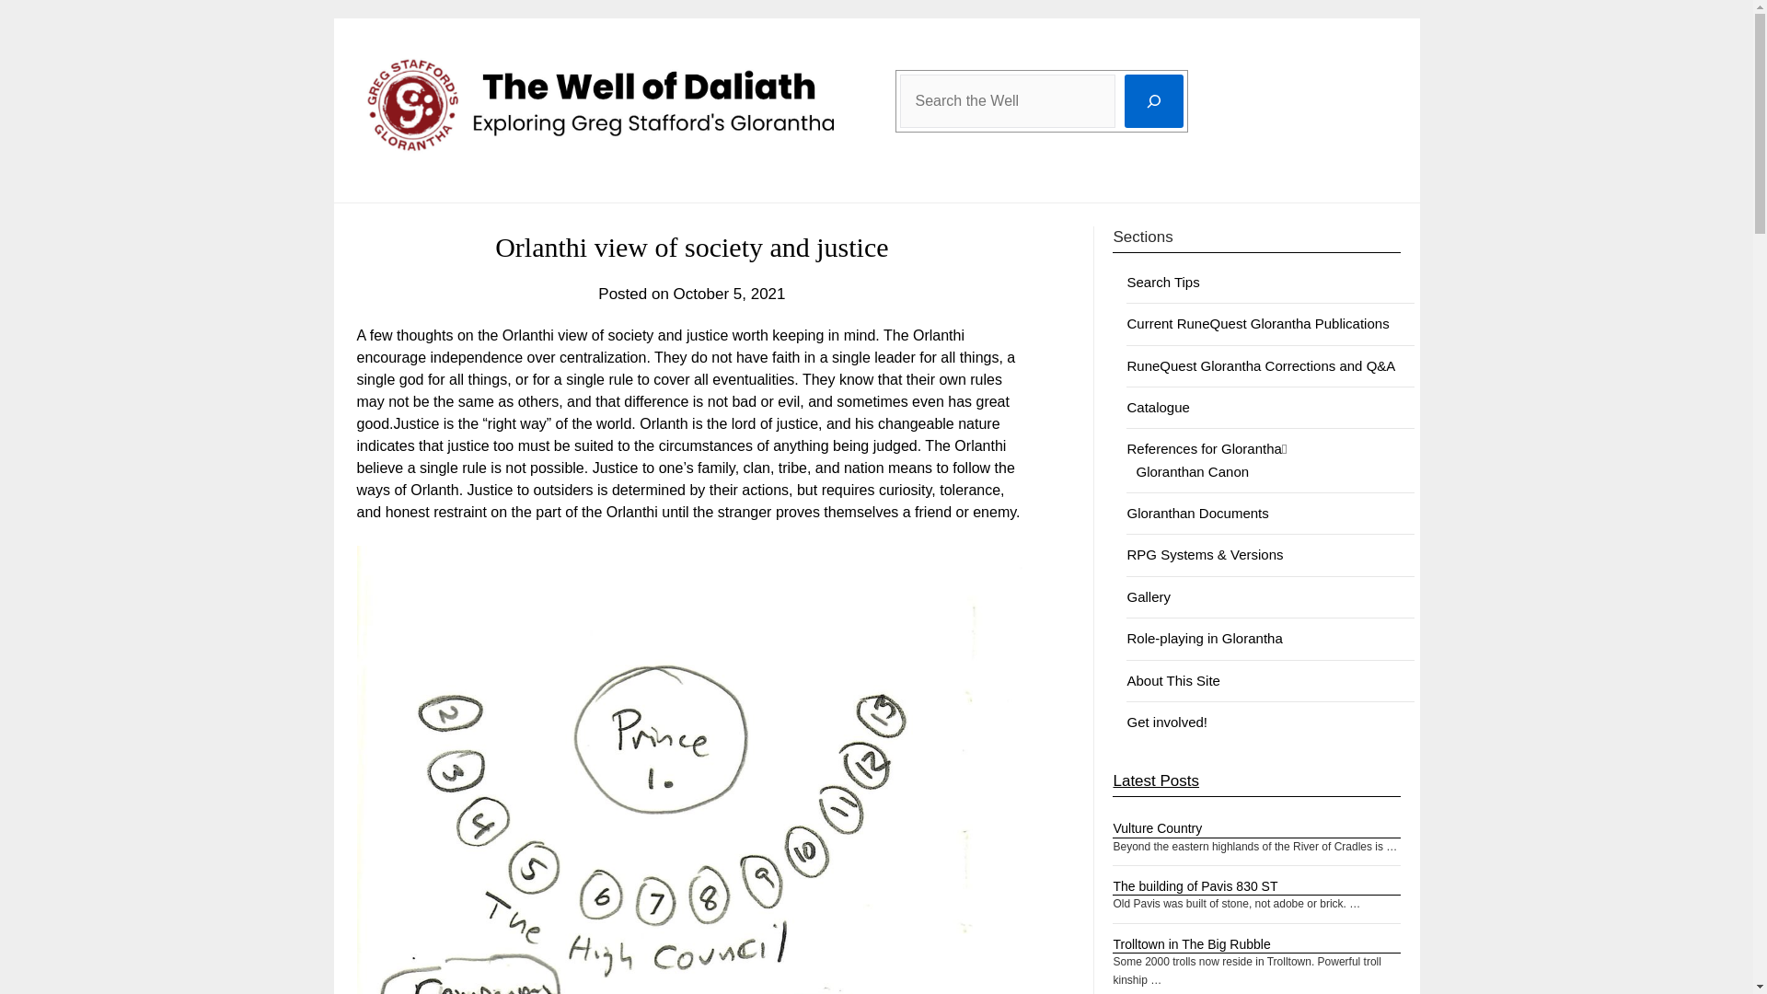 The height and width of the screenshot is (994, 1767). What do you see at coordinates (1191, 944) in the screenshot?
I see `Trolltown in The Big Rubble` at bounding box center [1191, 944].